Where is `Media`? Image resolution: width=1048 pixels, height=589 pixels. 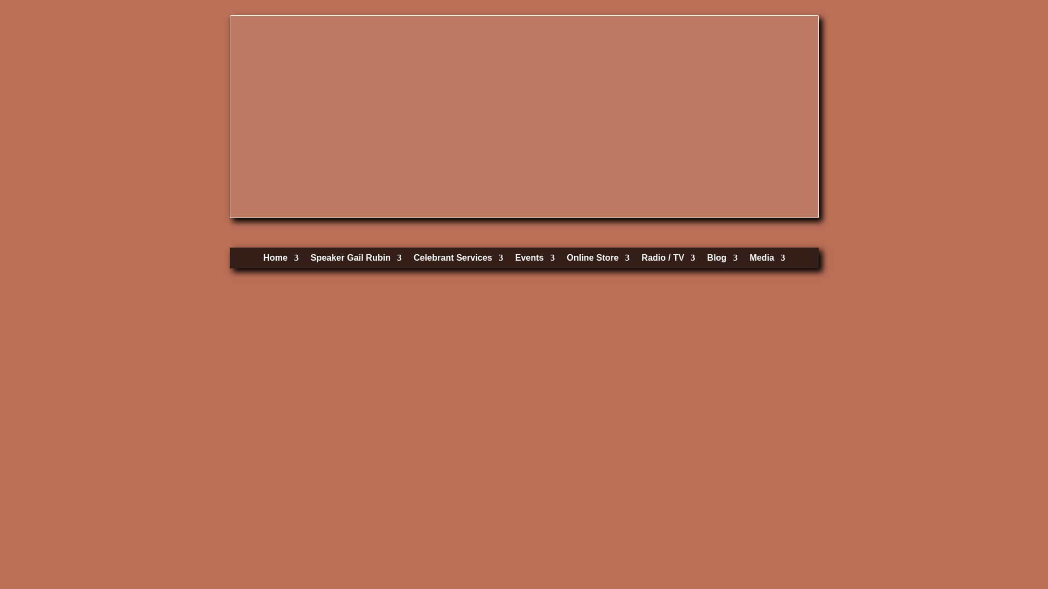
Media is located at coordinates (767, 260).